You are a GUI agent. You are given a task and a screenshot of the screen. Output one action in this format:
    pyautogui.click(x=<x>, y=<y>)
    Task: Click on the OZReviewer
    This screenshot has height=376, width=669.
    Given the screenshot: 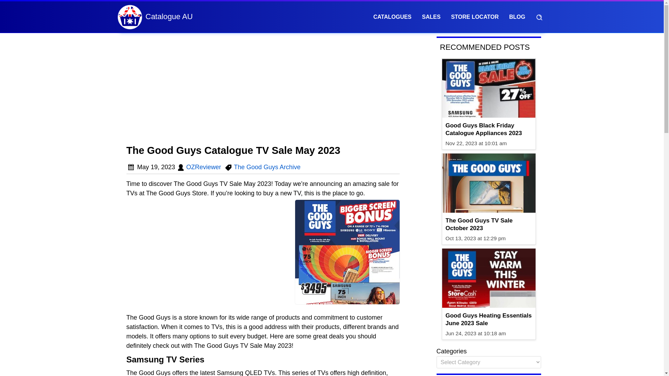 What is the action you would take?
    pyautogui.click(x=204, y=167)
    